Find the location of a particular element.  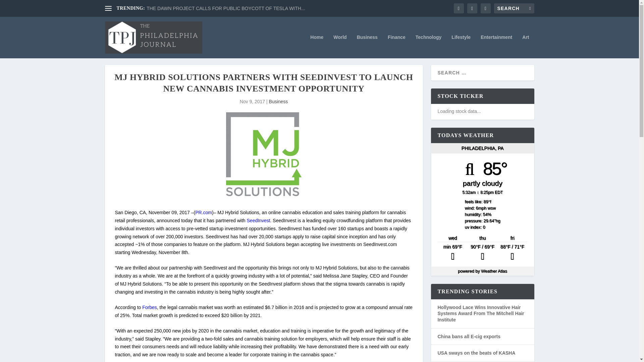

Technology is located at coordinates (429, 46).